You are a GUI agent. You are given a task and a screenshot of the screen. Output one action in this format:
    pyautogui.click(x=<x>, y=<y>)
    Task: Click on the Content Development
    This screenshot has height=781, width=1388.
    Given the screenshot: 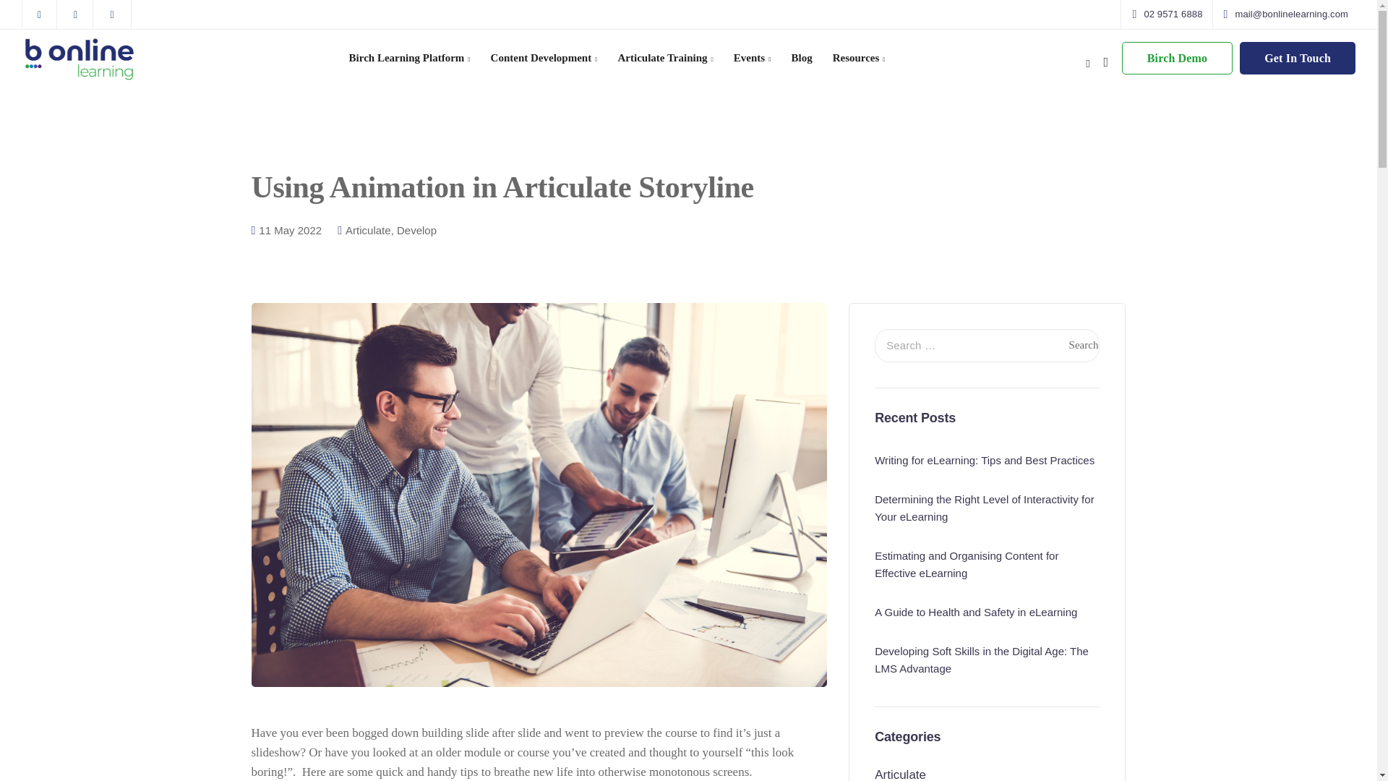 What is the action you would take?
    pyautogui.click(x=544, y=58)
    